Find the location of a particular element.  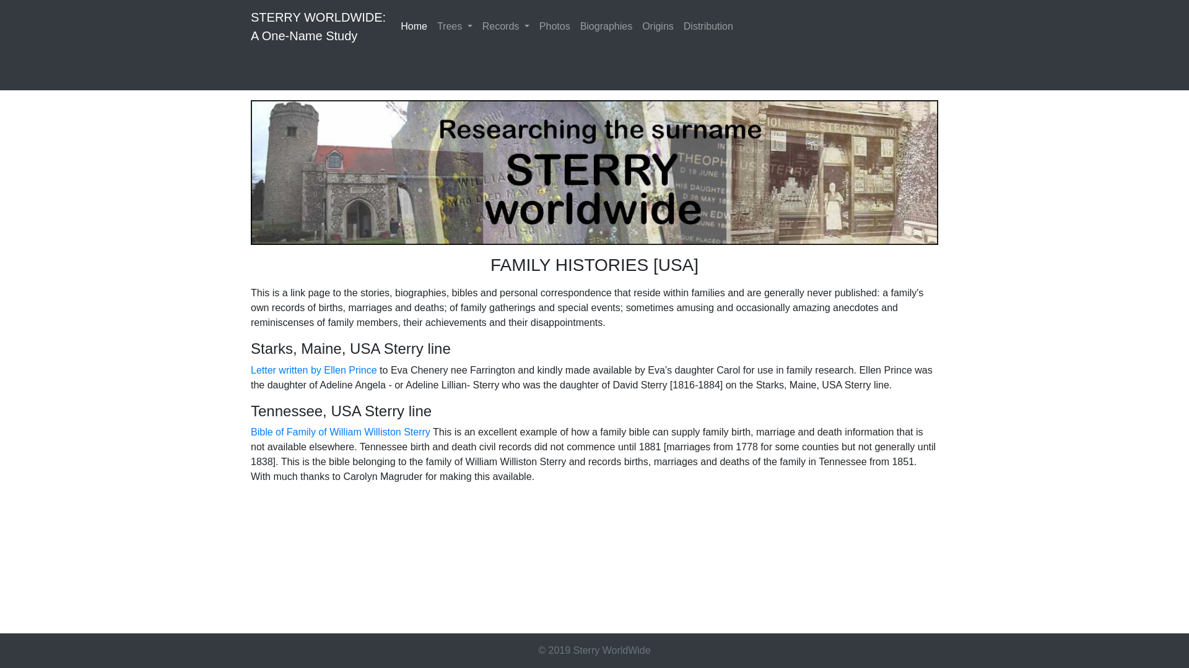

Photos is located at coordinates (313, 370).